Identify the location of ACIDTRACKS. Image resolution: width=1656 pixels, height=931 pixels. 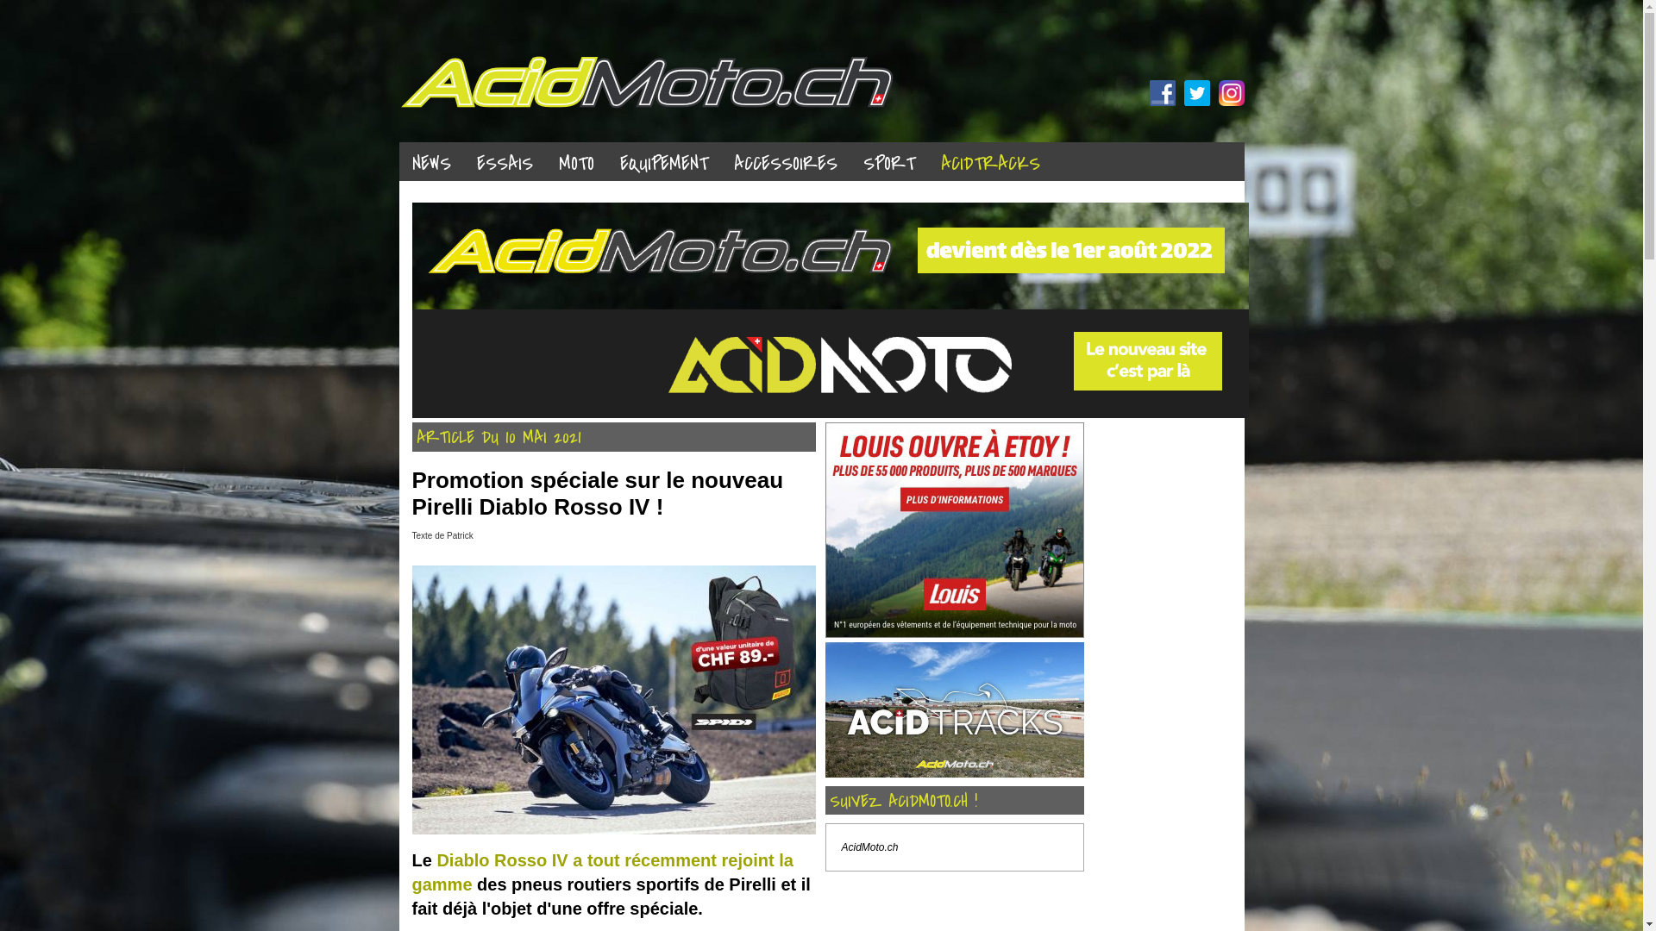
(990, 162).